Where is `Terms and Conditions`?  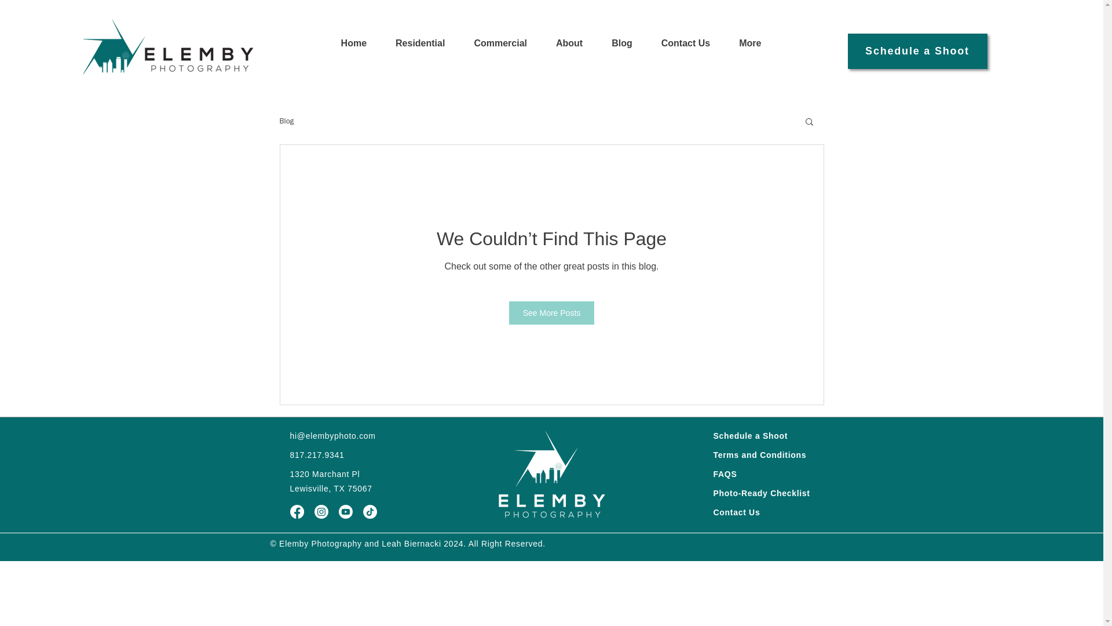
Terms and Conditions is located at coordinates (760, 454).